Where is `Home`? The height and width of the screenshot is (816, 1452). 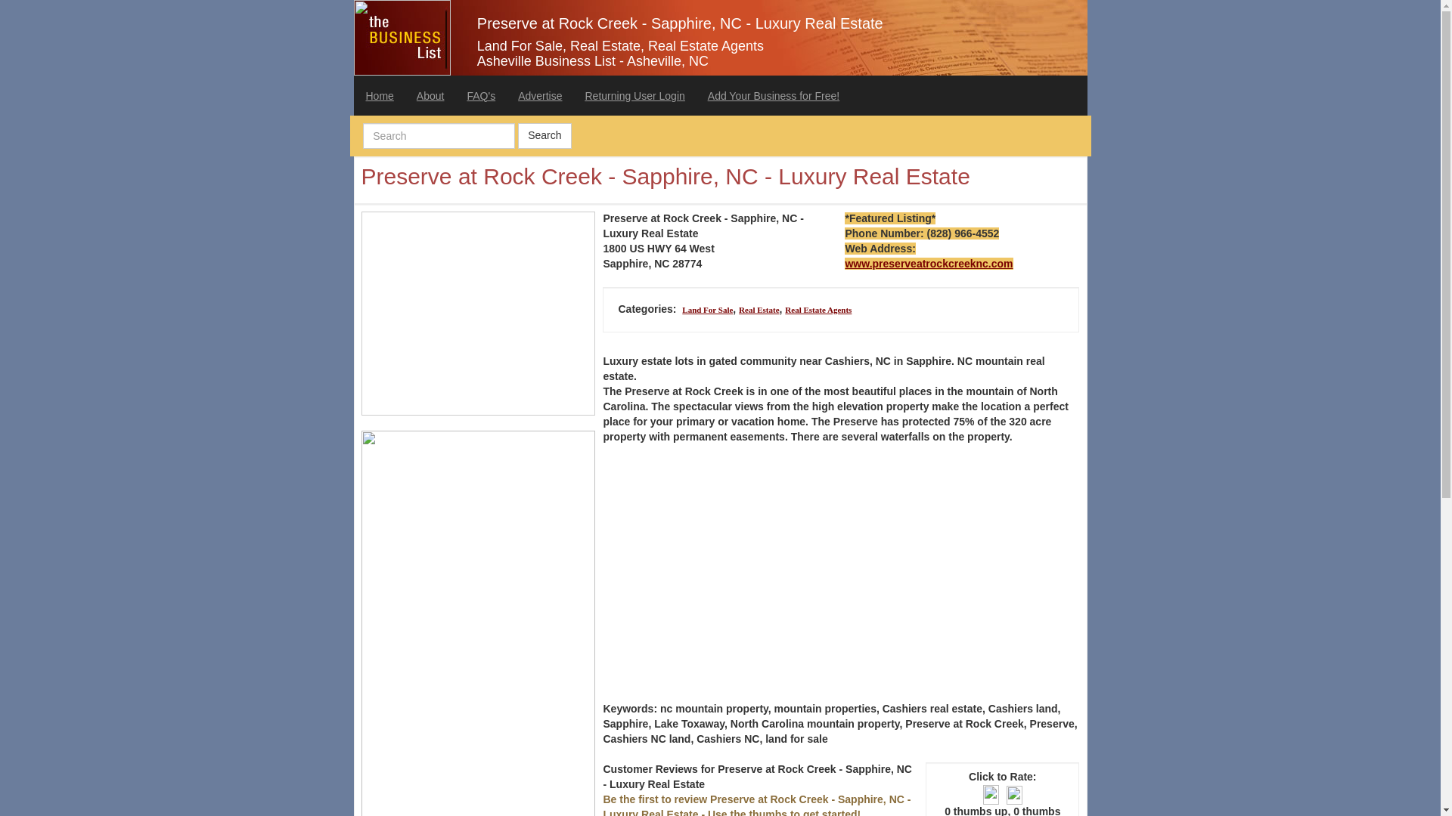 Home is located at coordinates (380, 95).